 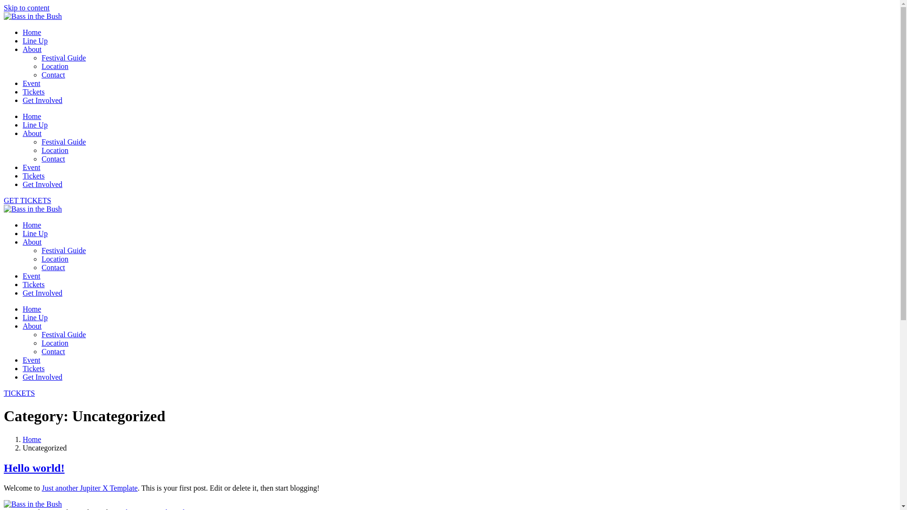 I want to click on About, so click(x=32, y=49).